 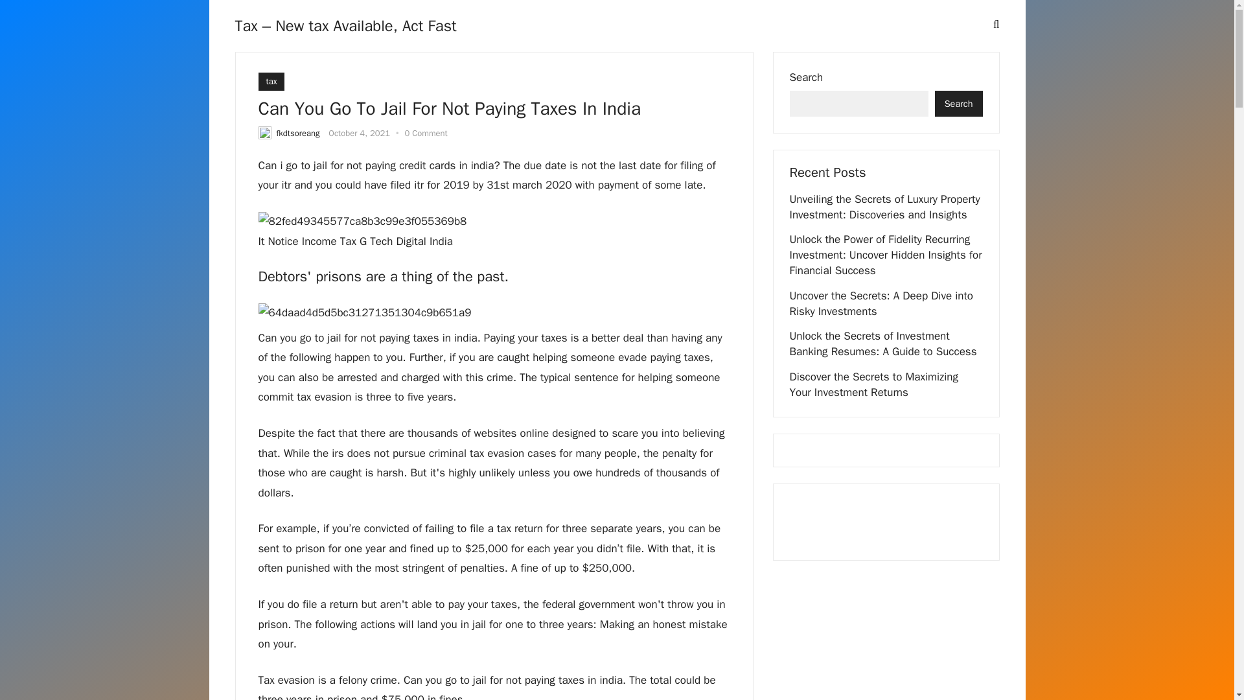 I want to click on Can You Go To Jail For Not Paying Taxes In India 2, so click(x=493, y=312).